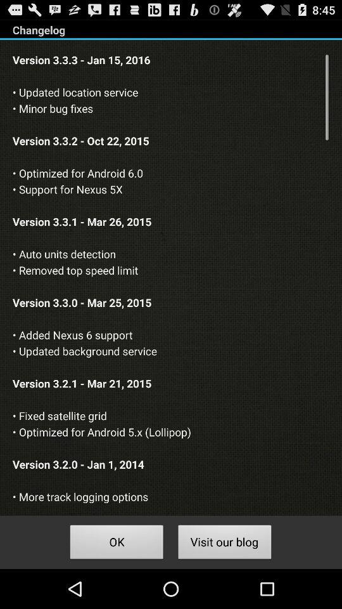 This screenshot has width=342, height=609. Describe the element at coordinates (117, 544) in the screenshot. I see `select the icon below the version 3 3` at that location.